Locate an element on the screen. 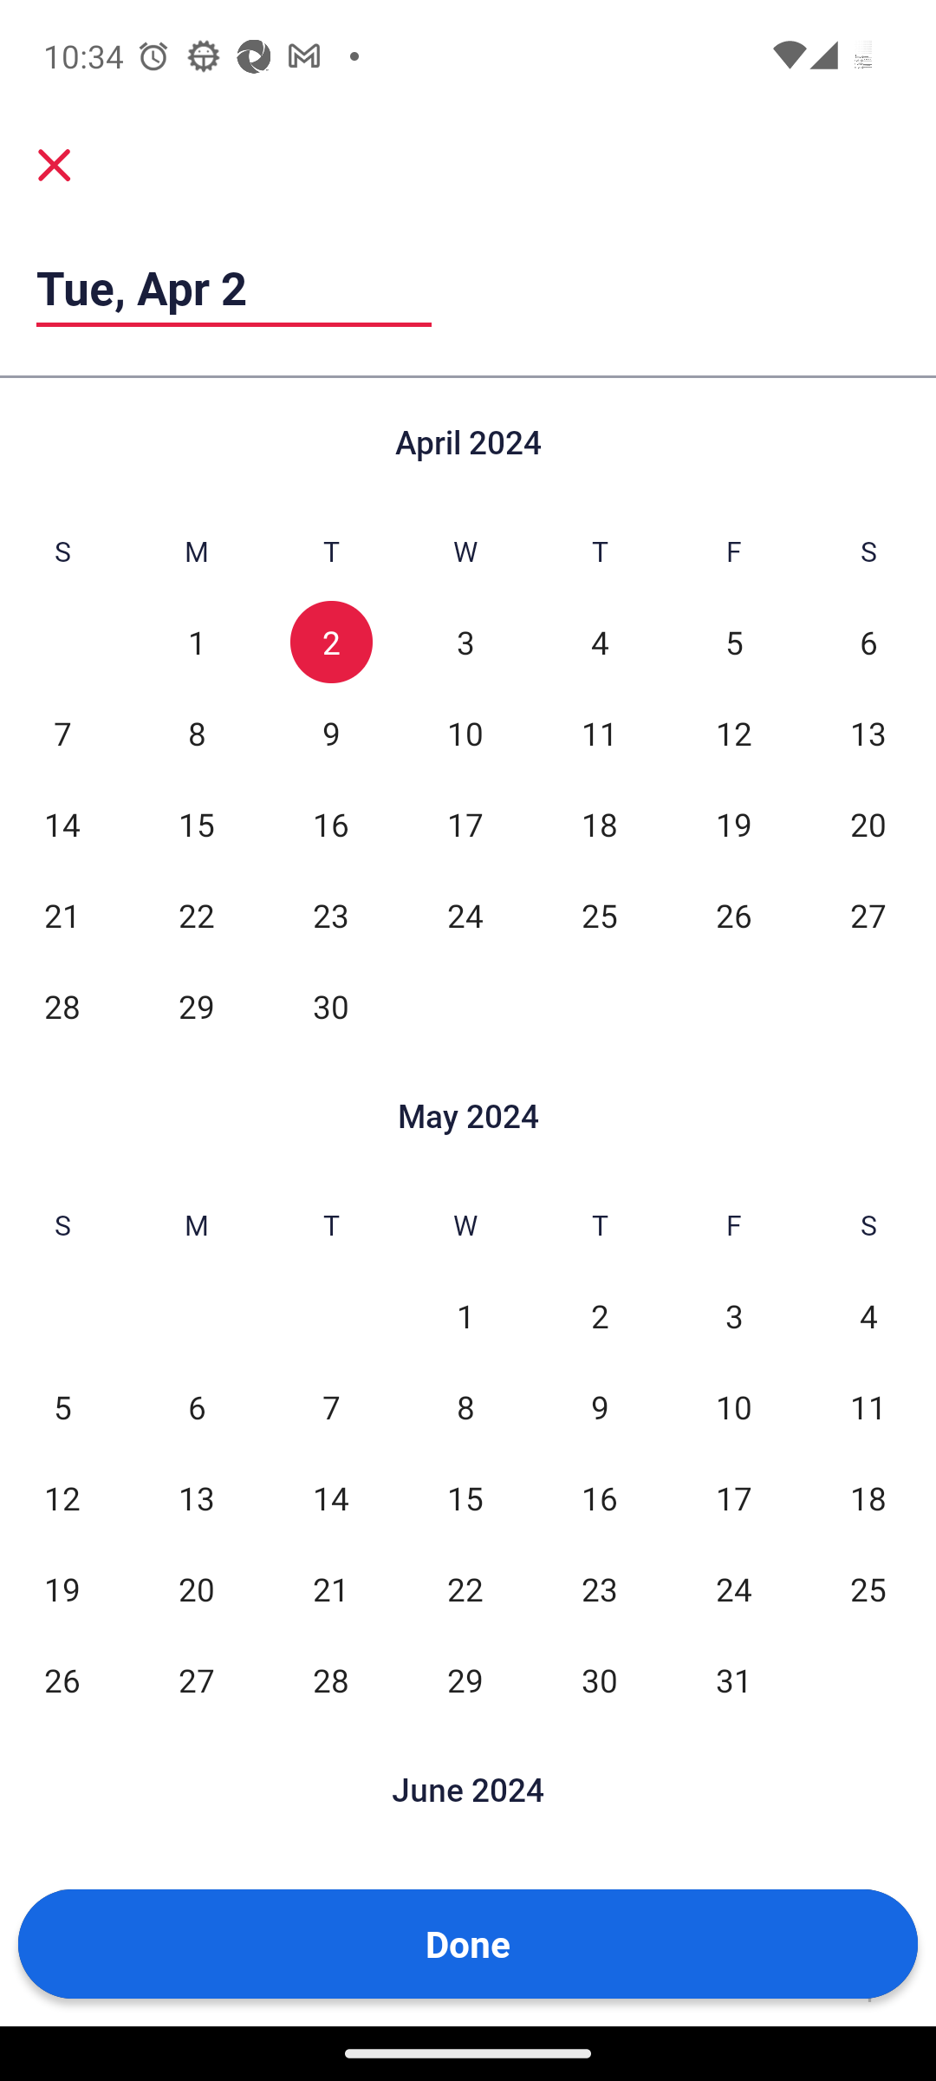 The width and height of the screenshot is (936, 2081). Cancel is located at coordinates (55, 165).